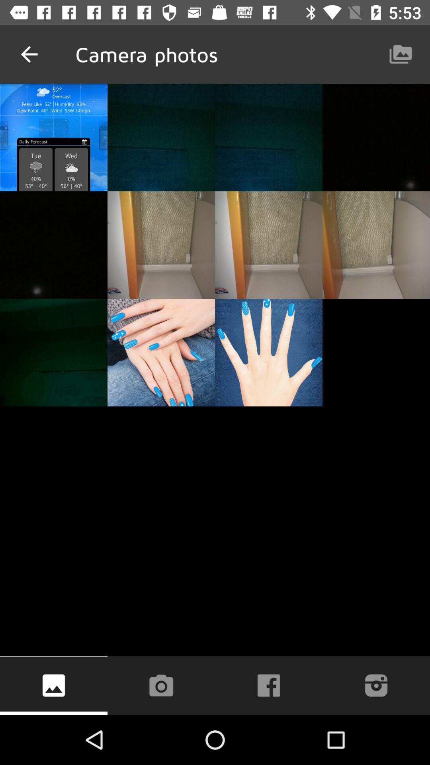 The image size is (430, 765). What do you see at coordinates (29, 54) in the screenshot?
I see `click item to the left of the camera photos item` at bounding box center [29, 54].